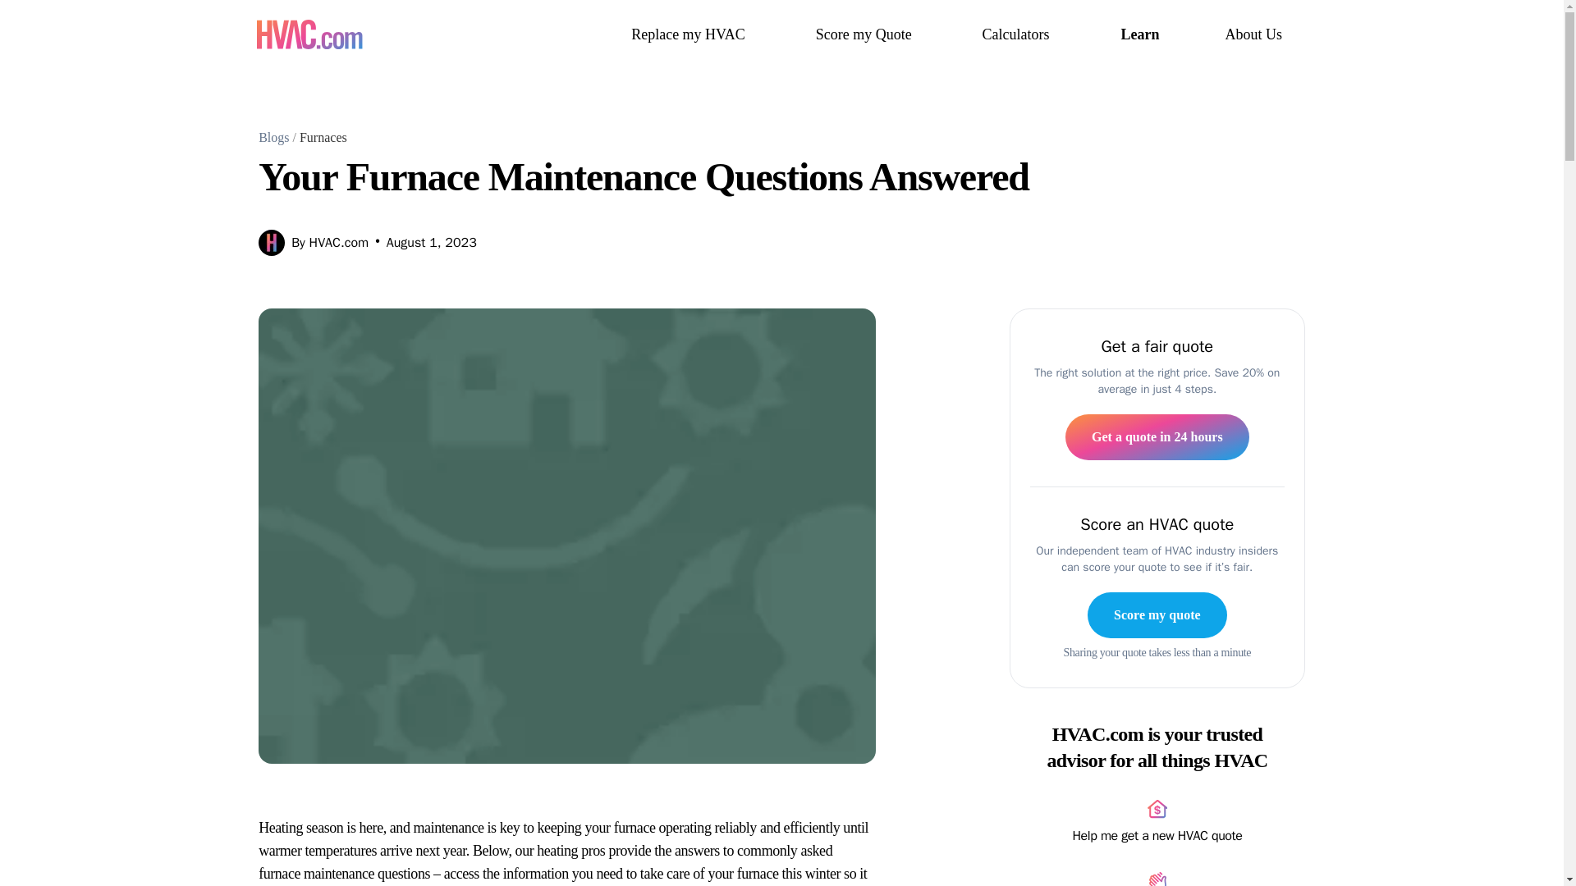  I want to click on Get a quote in 24 hours, so click(1157, 436).